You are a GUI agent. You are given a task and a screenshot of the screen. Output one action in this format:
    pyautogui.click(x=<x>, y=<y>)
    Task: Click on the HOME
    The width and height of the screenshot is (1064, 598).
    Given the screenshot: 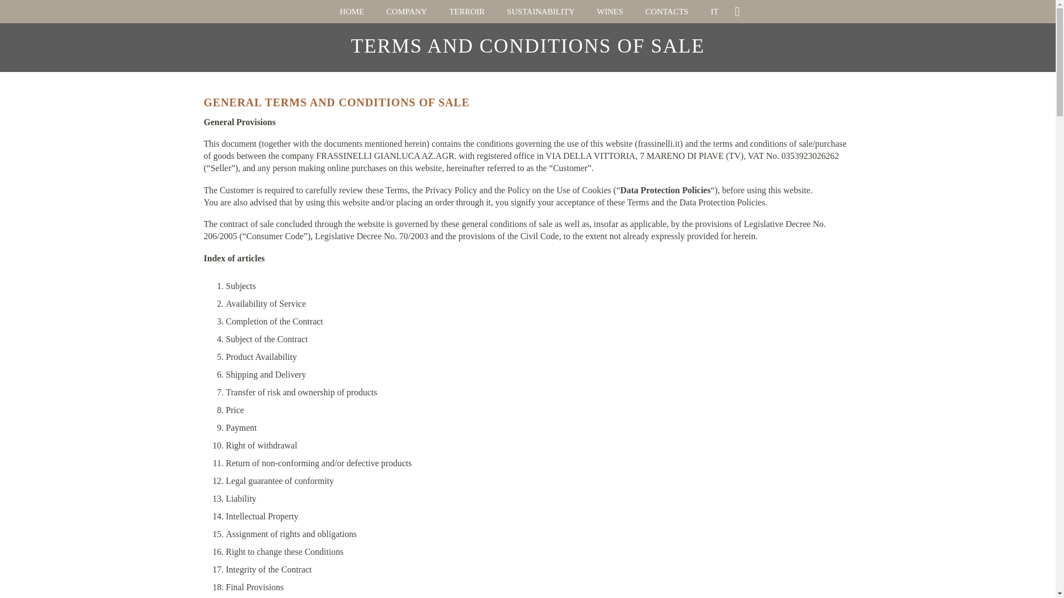 What is the action you would take?
    pyautogui.click(x=352, y=12)
    